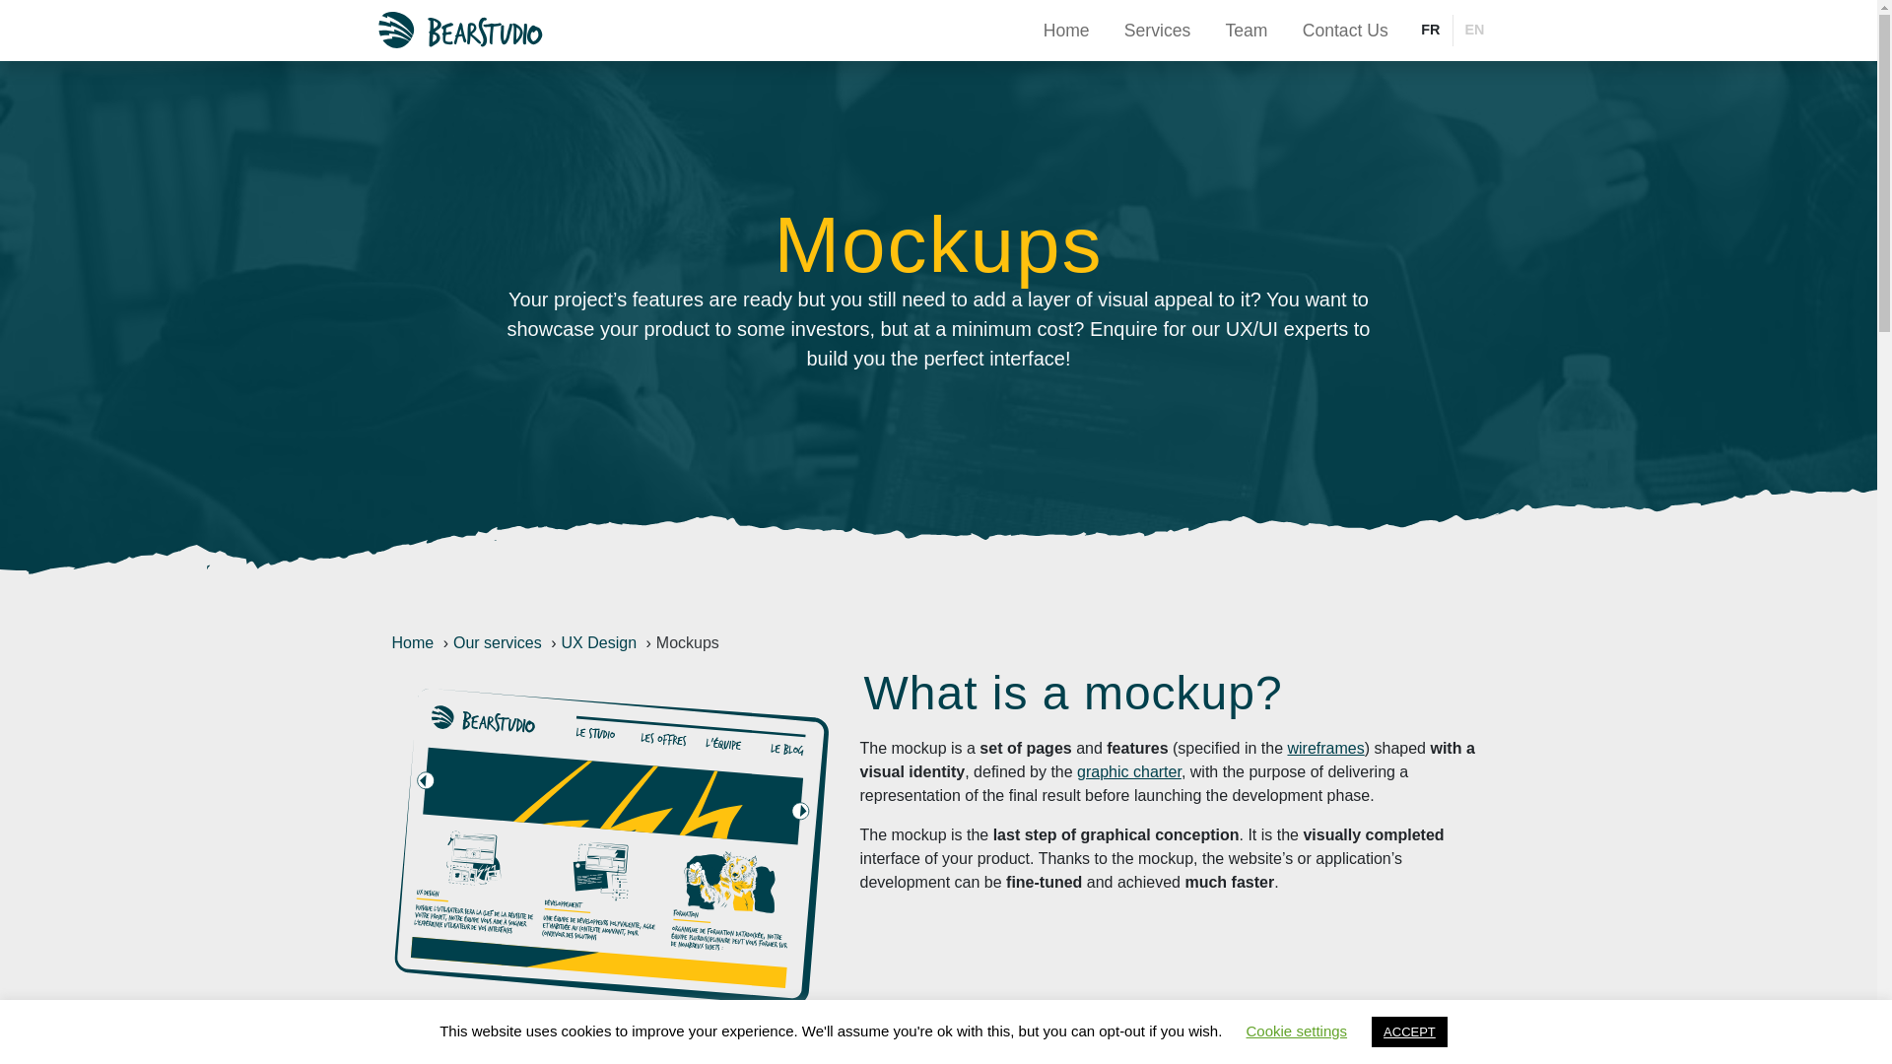 This screenshot has height=1064, width=1892. Describe the element at coordinates (497, 642) in the screenshot. I see `Our services` at that location.